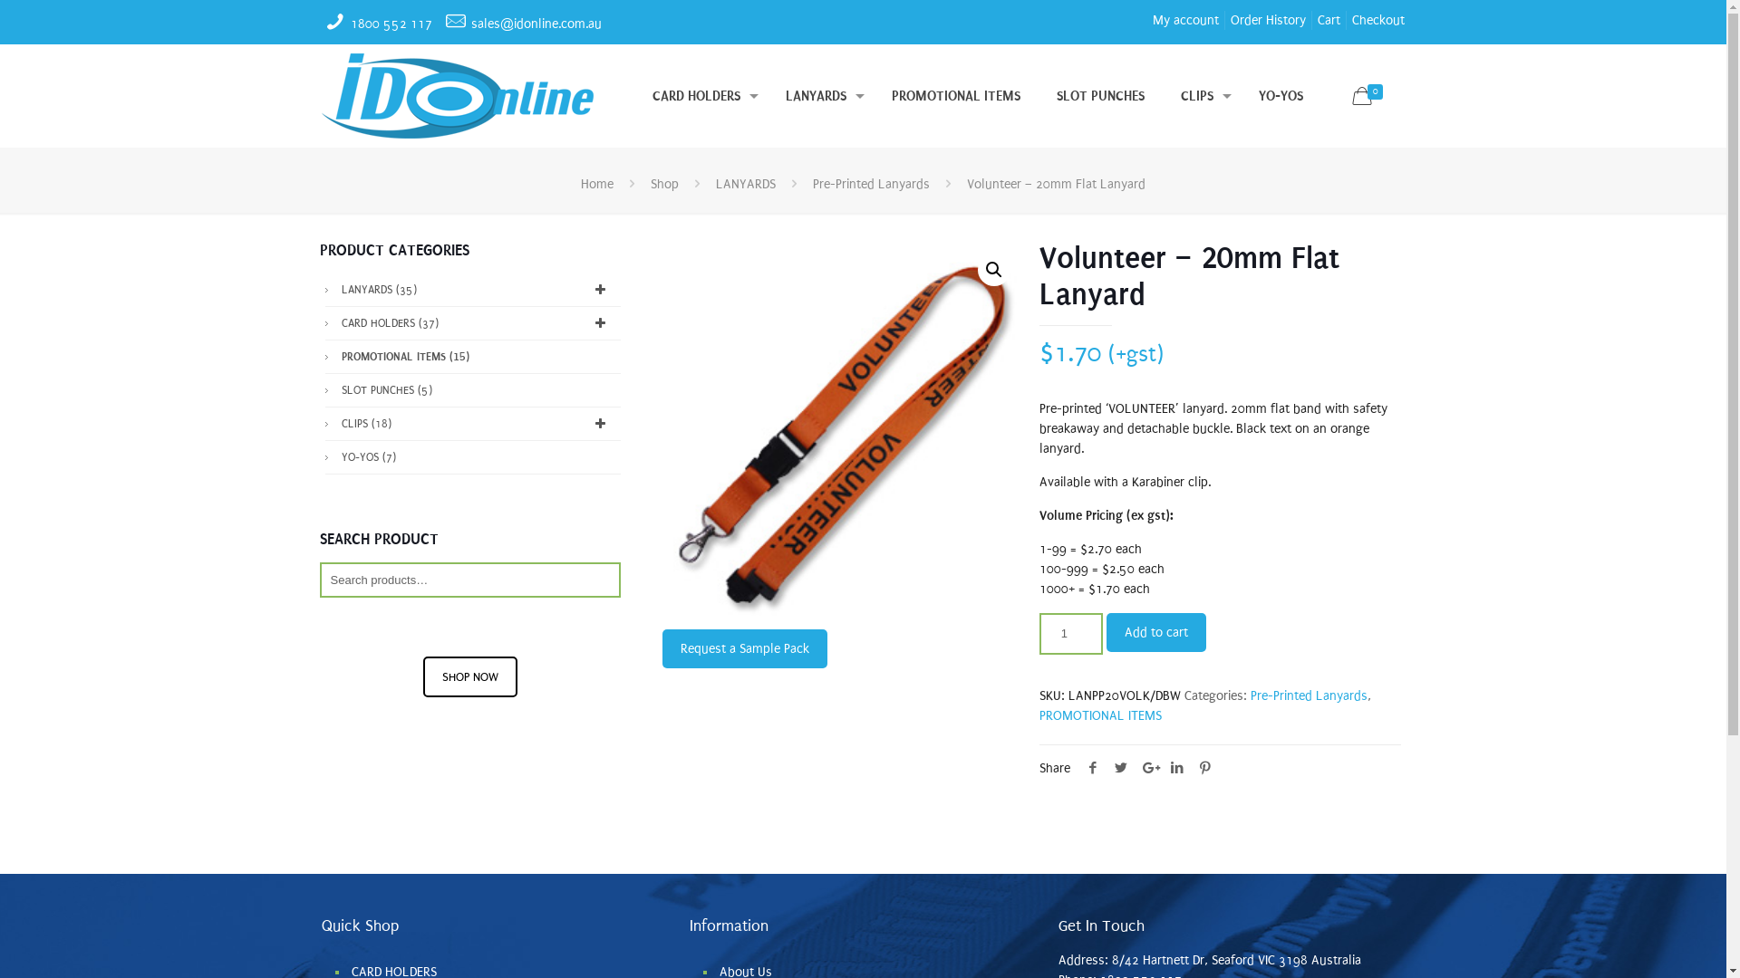  Describe the element at coordinates (1281, 96) in the screenshot. I see `YO-YOS` at that location.